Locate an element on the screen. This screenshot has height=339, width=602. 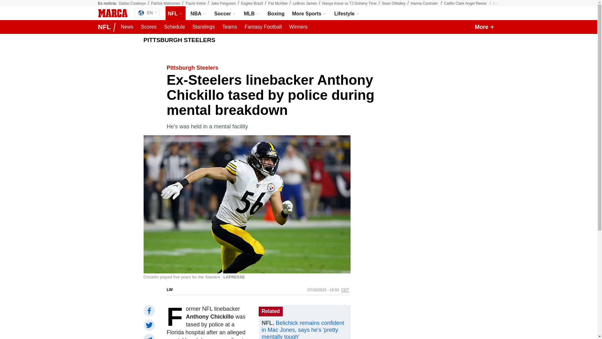
Teams is located at coordinates (230, 27).